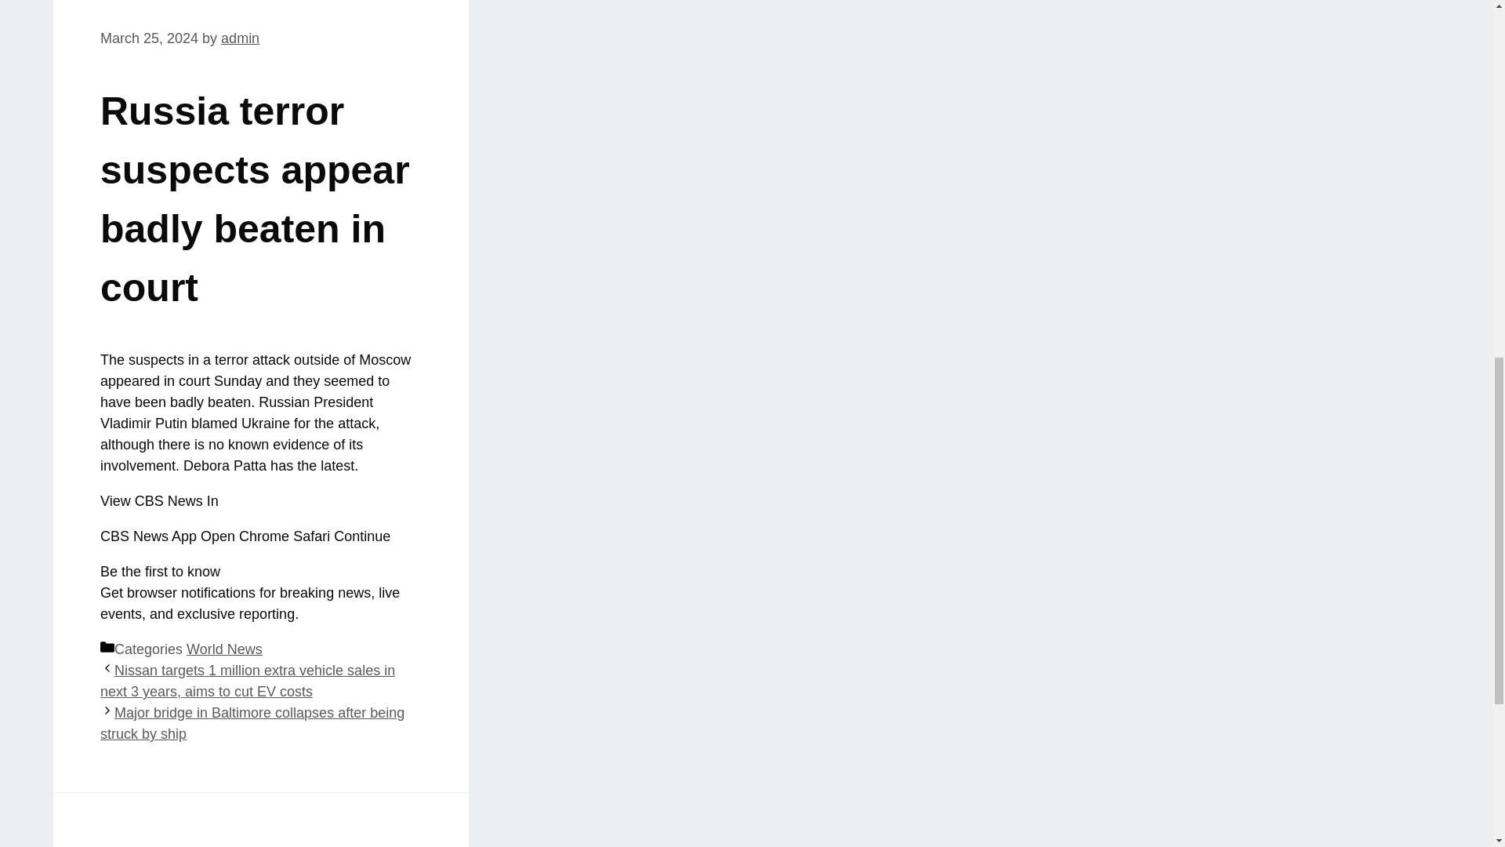  What do you see at coordinates (240, 38) in the screenshot?
I see `admin` at bounding box center [240, 38].